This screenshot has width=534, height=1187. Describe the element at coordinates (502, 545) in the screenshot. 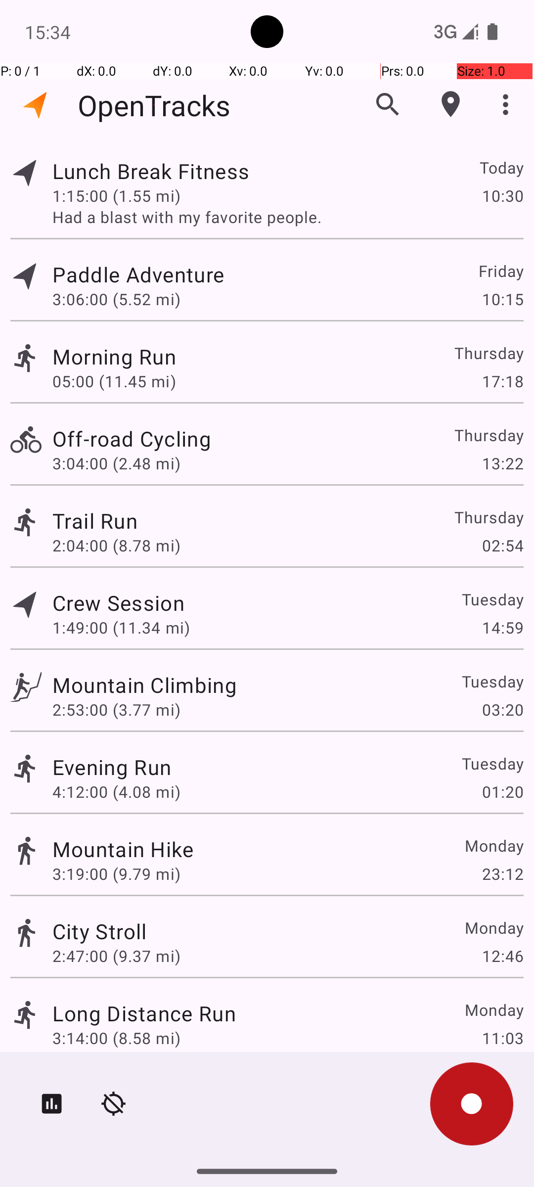

I see `02:54` at that location.